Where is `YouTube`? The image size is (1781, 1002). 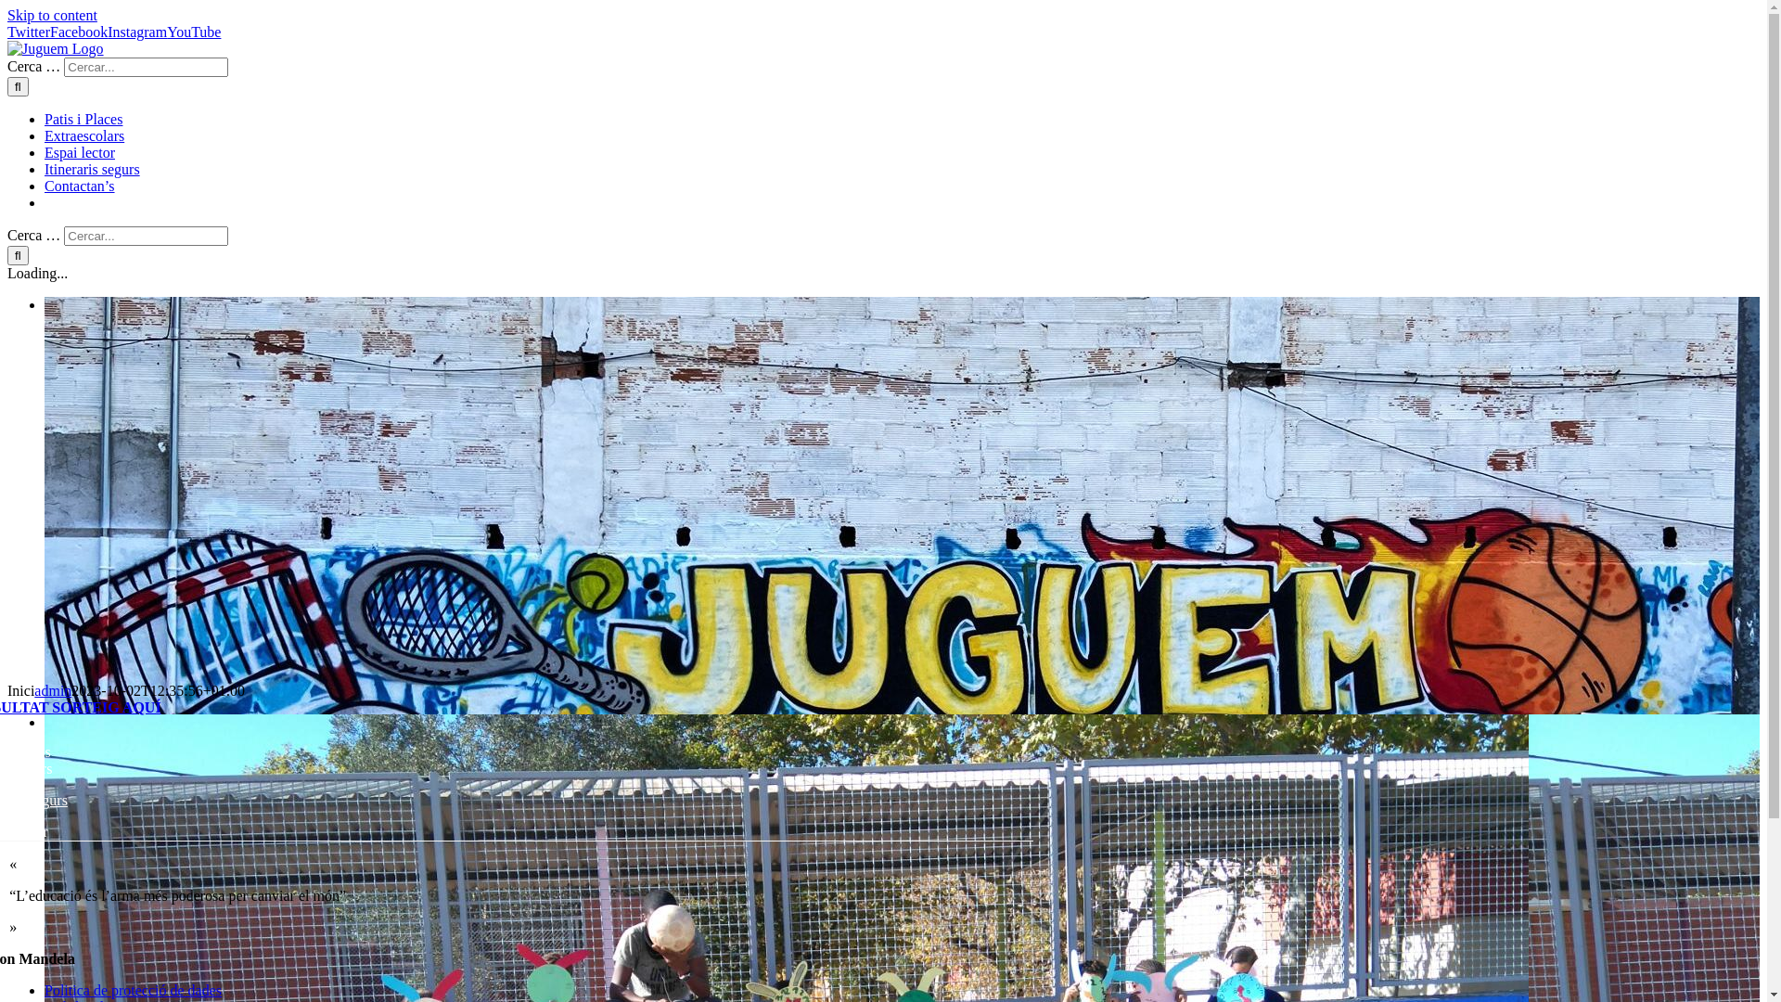 YouTube is located at coordinates (194, 32).